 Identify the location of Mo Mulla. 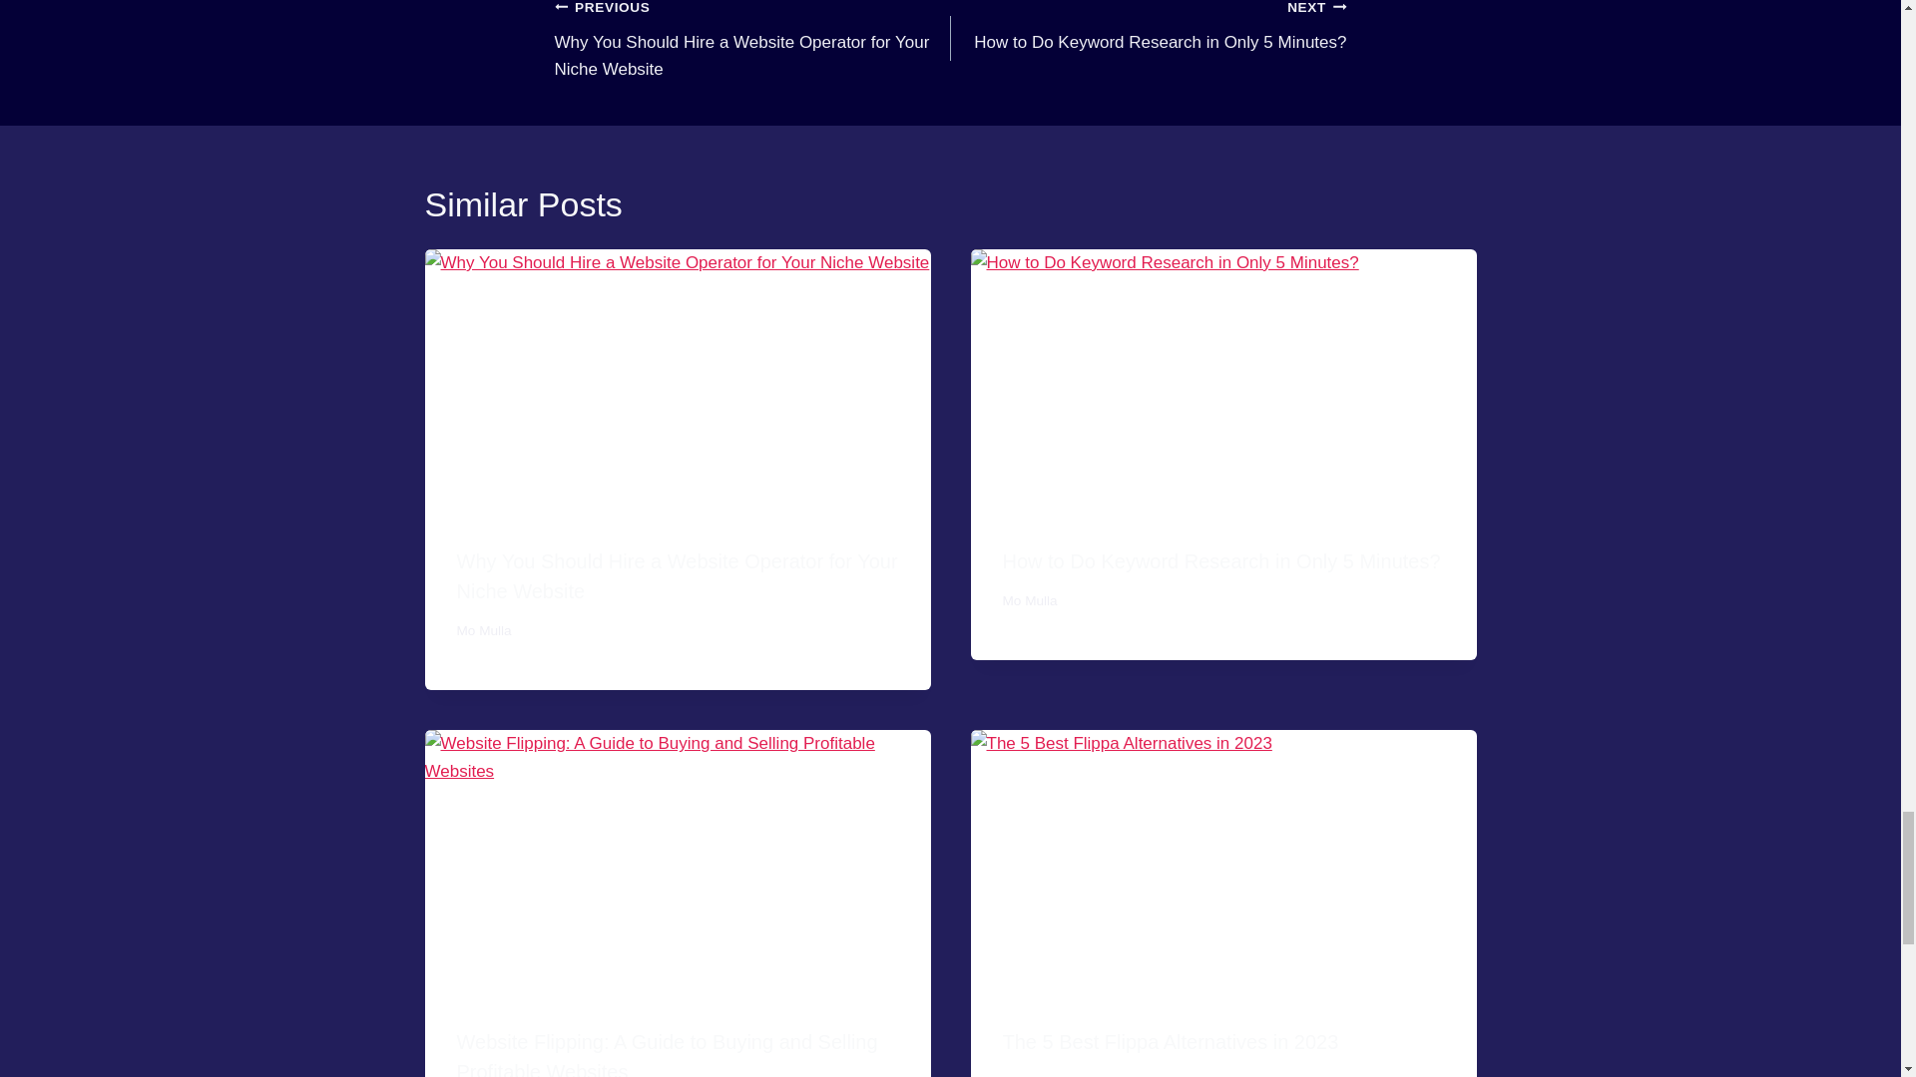
(484, 630).